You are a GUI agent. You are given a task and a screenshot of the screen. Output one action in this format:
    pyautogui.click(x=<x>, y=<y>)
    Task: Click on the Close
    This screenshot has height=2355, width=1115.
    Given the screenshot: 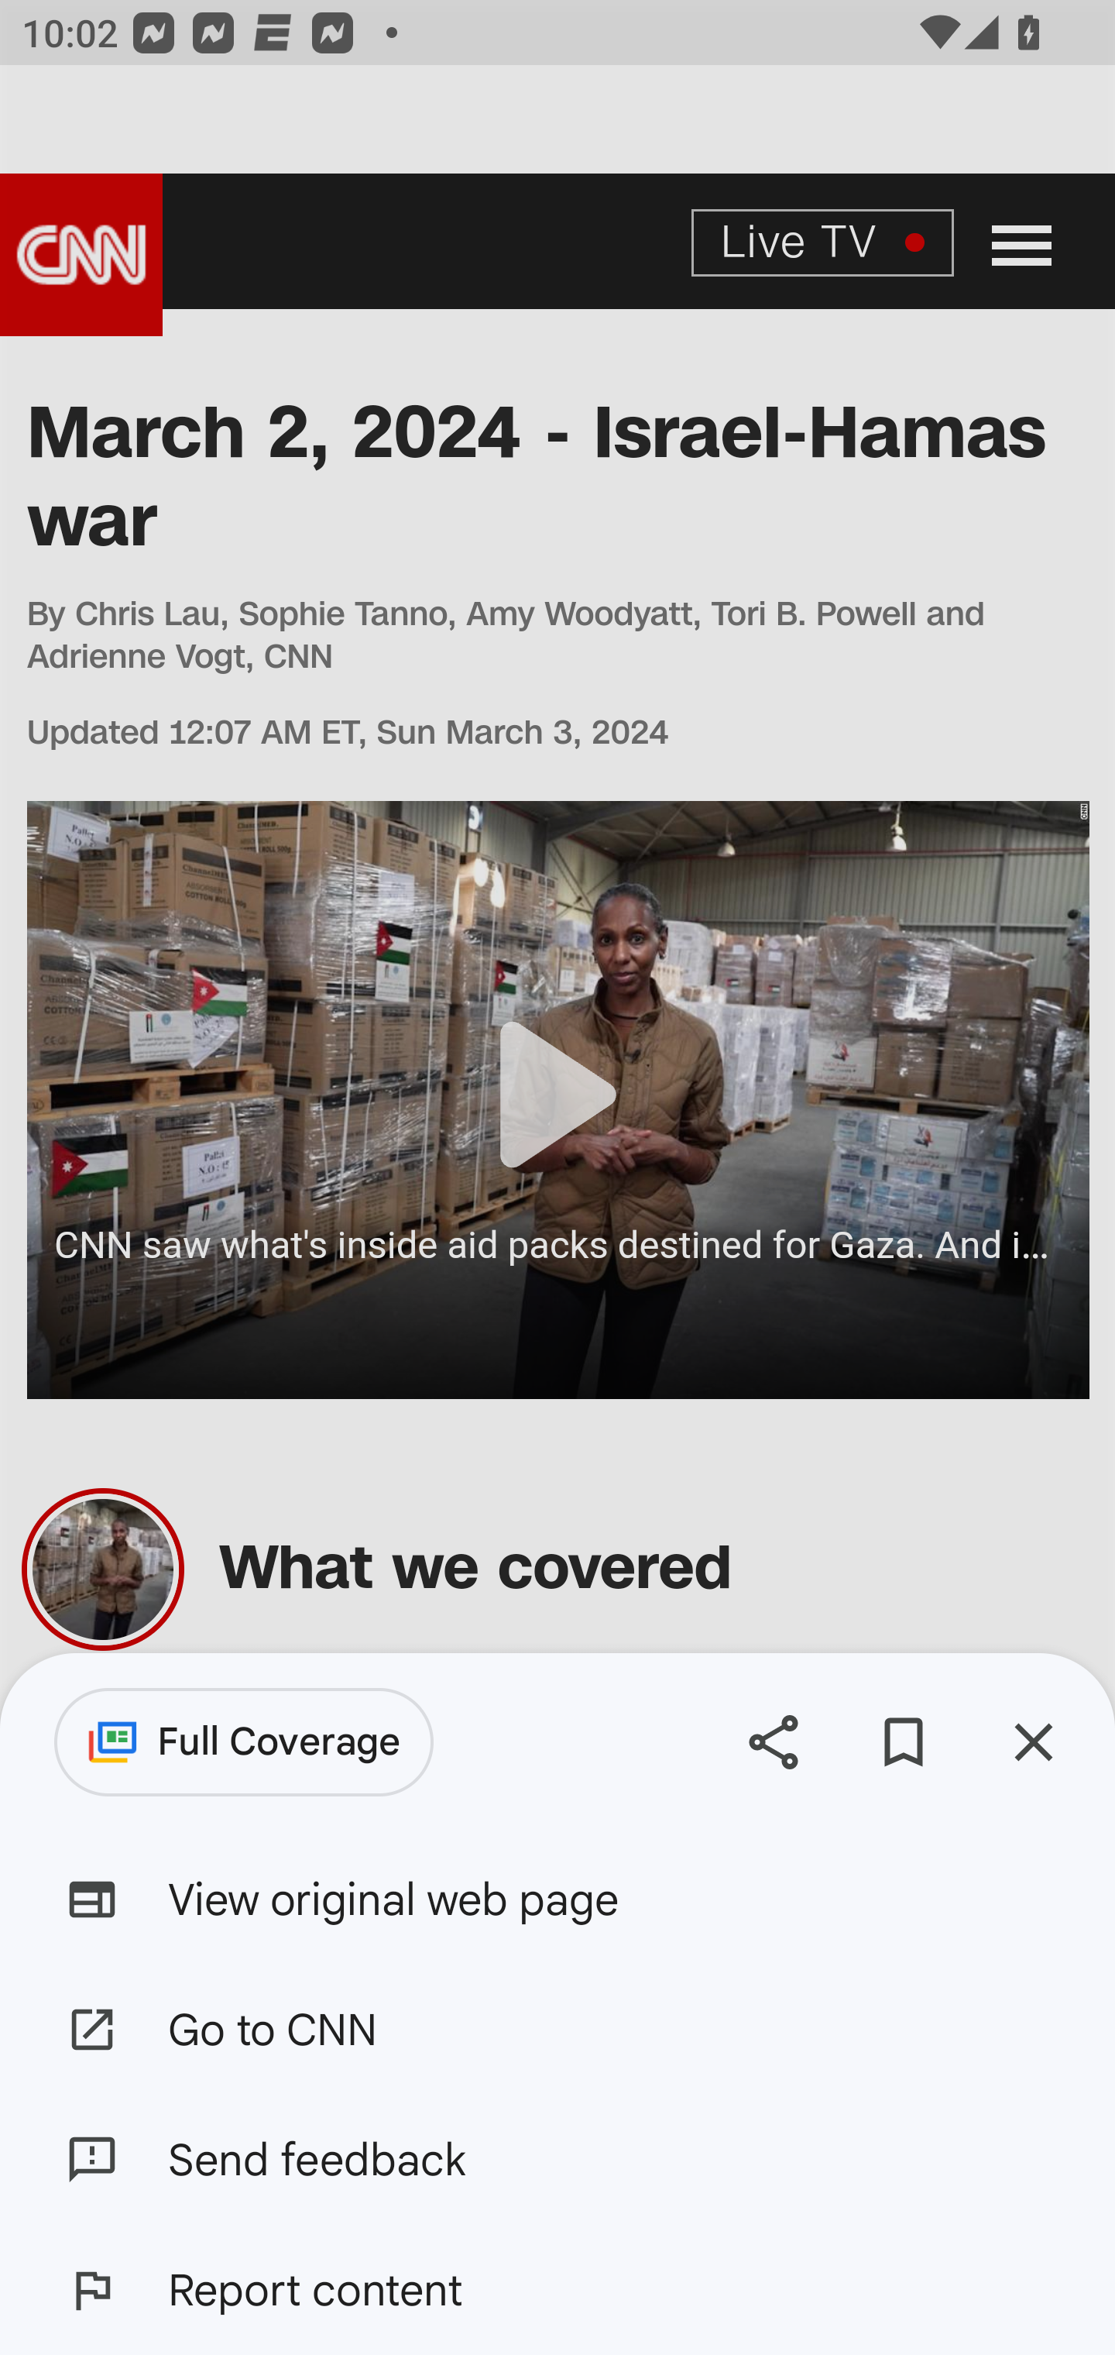 What is the action you would take?
    pyautogui.click(x=1033, y=1741)
    